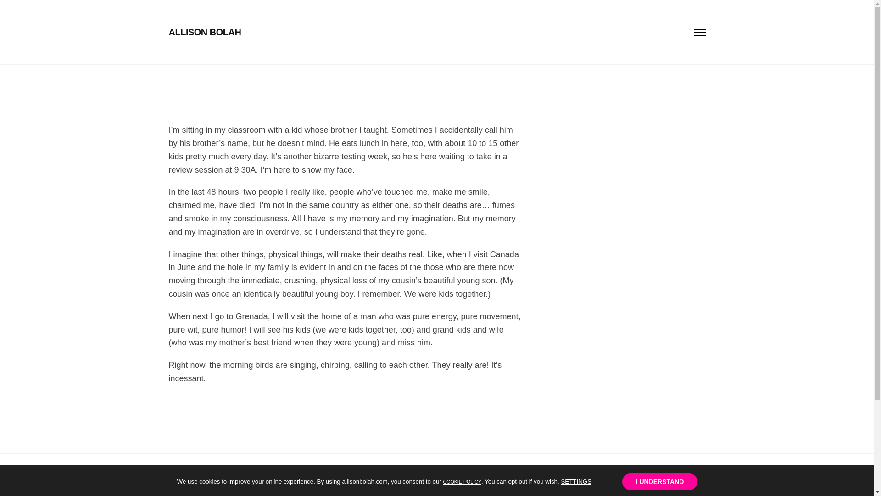 The height and width of the screenshot is (496, 881). I want to click on ALLISON BOLAH, so click(205, 32).